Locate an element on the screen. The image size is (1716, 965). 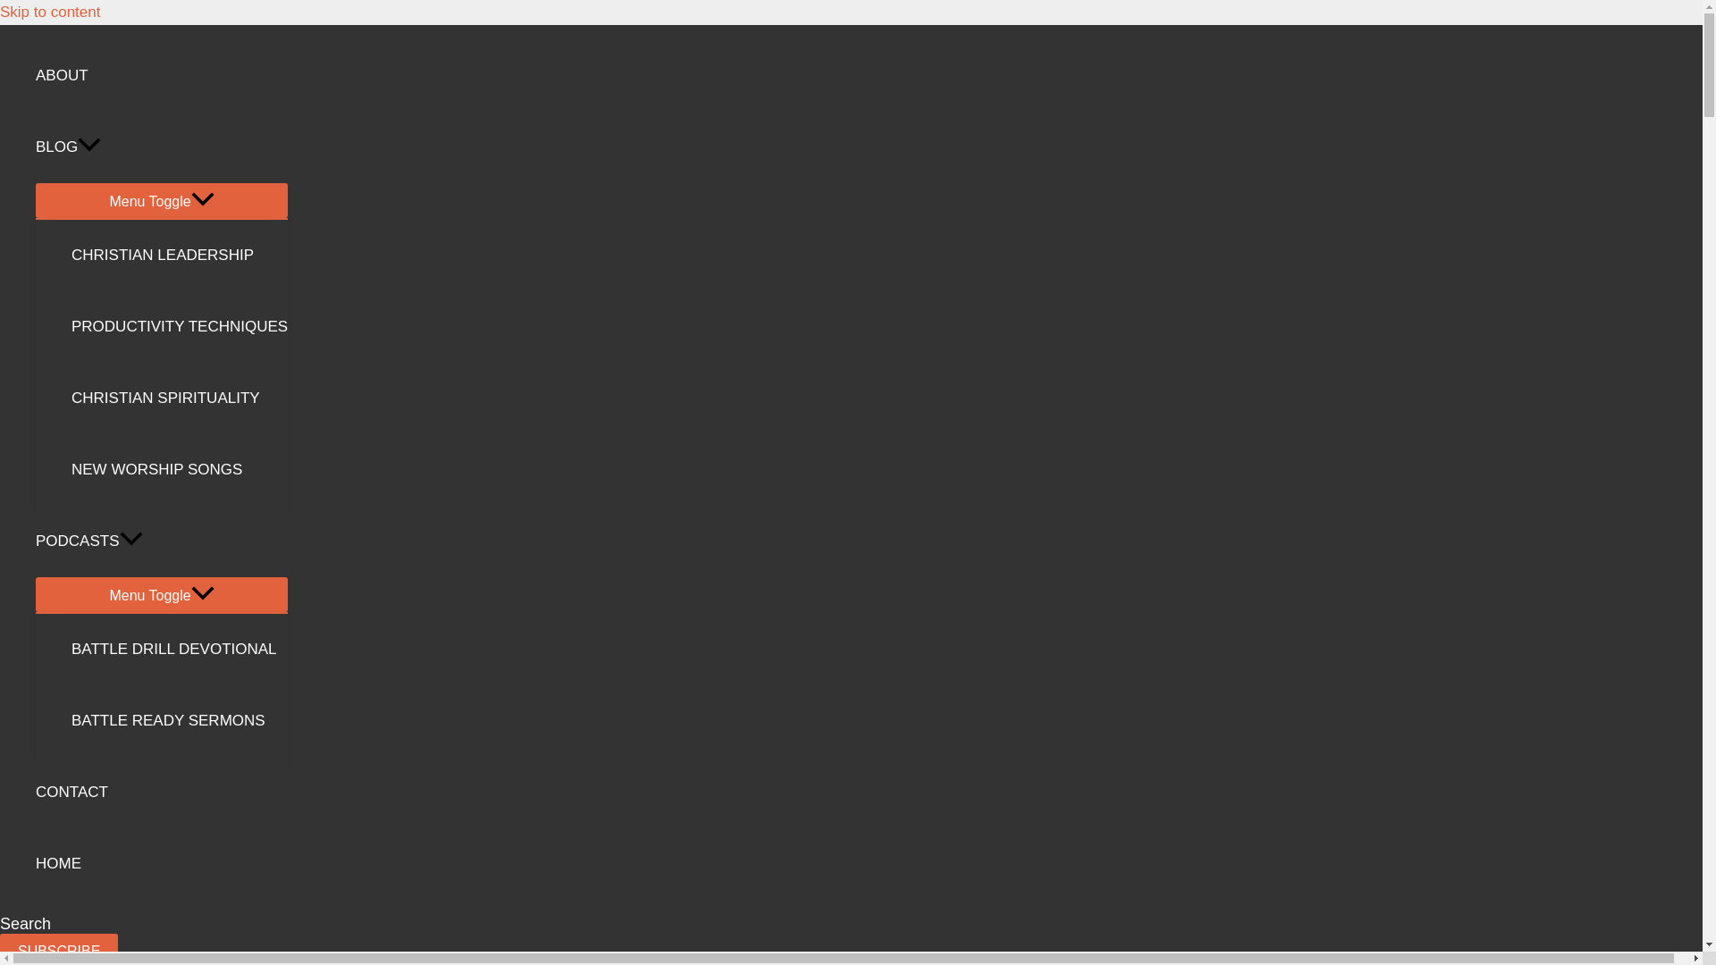
ABOUT is located at coordinates (162, 76).